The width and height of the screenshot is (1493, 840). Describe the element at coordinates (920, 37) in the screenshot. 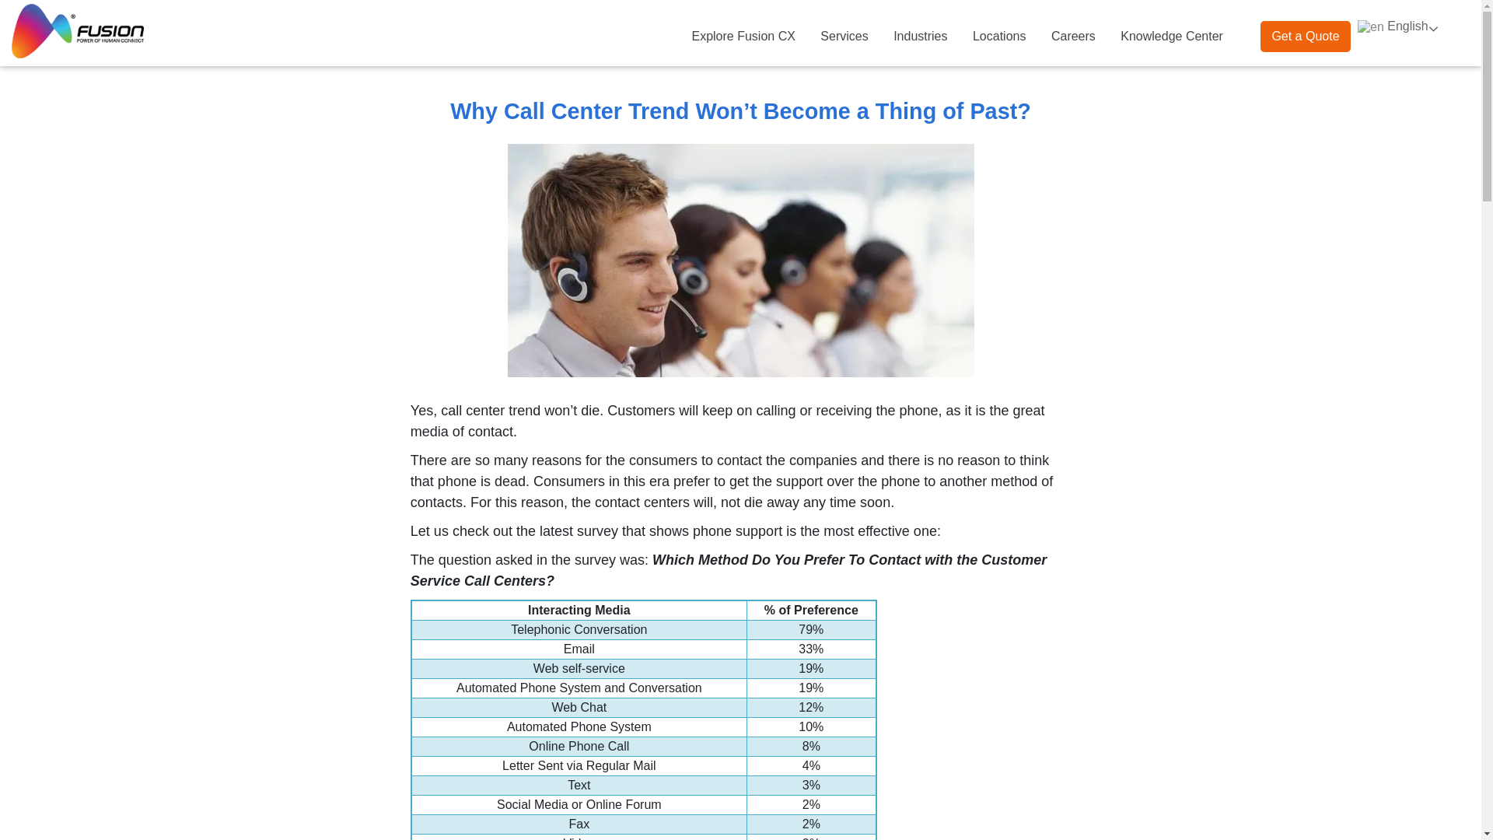

I see `Industries` at that location.